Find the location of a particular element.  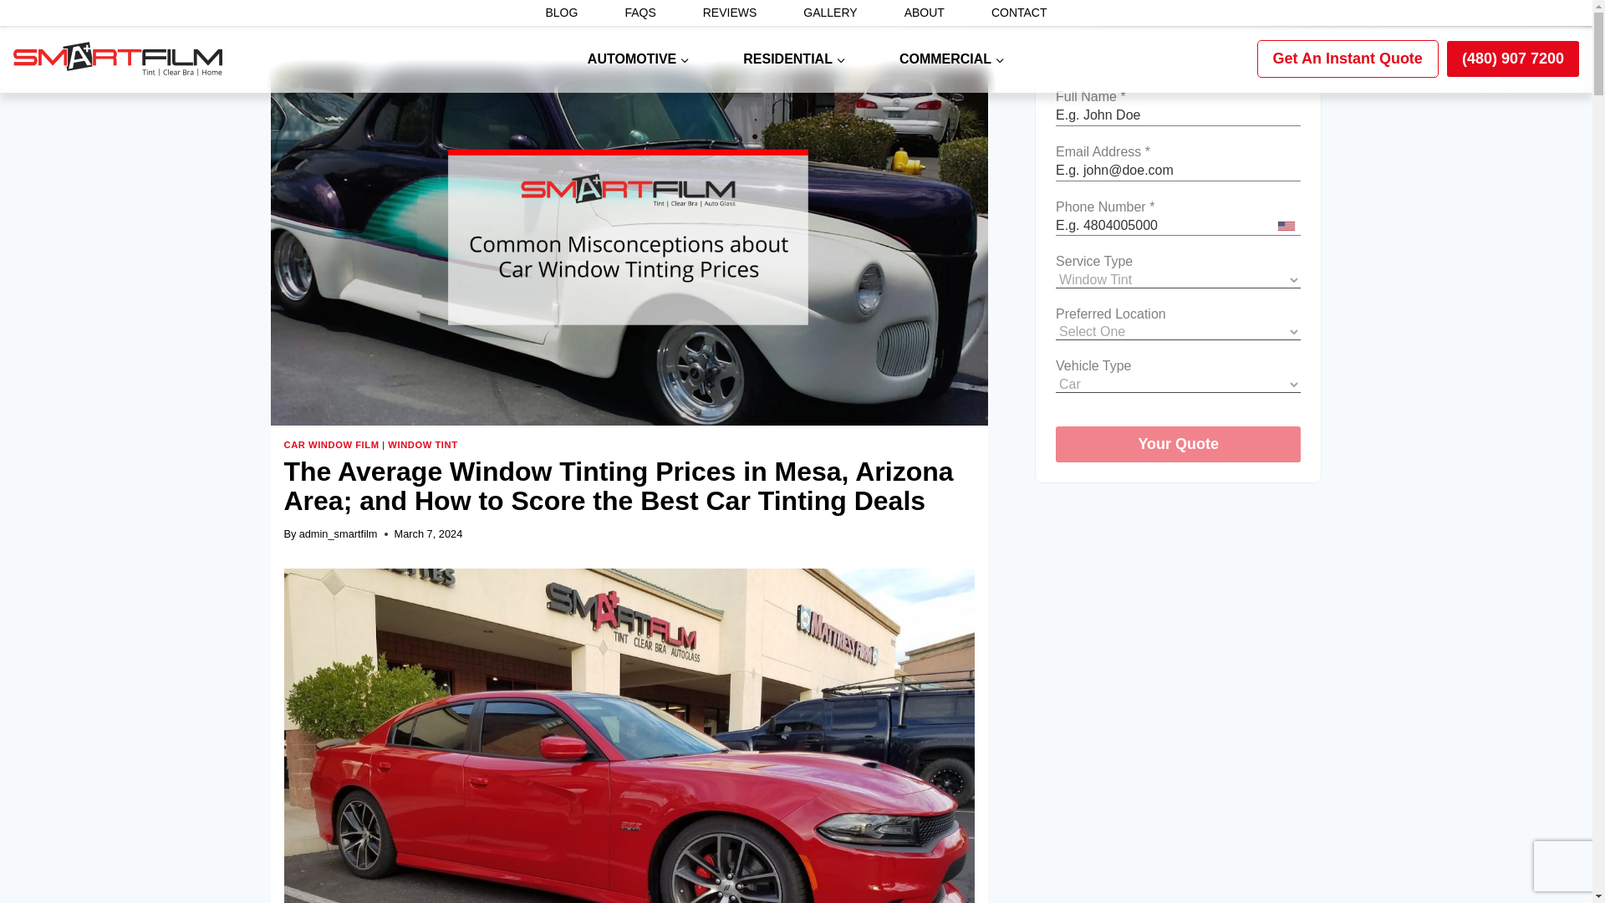

CAR WINDOW FILM is located at coordinates (331, 444).